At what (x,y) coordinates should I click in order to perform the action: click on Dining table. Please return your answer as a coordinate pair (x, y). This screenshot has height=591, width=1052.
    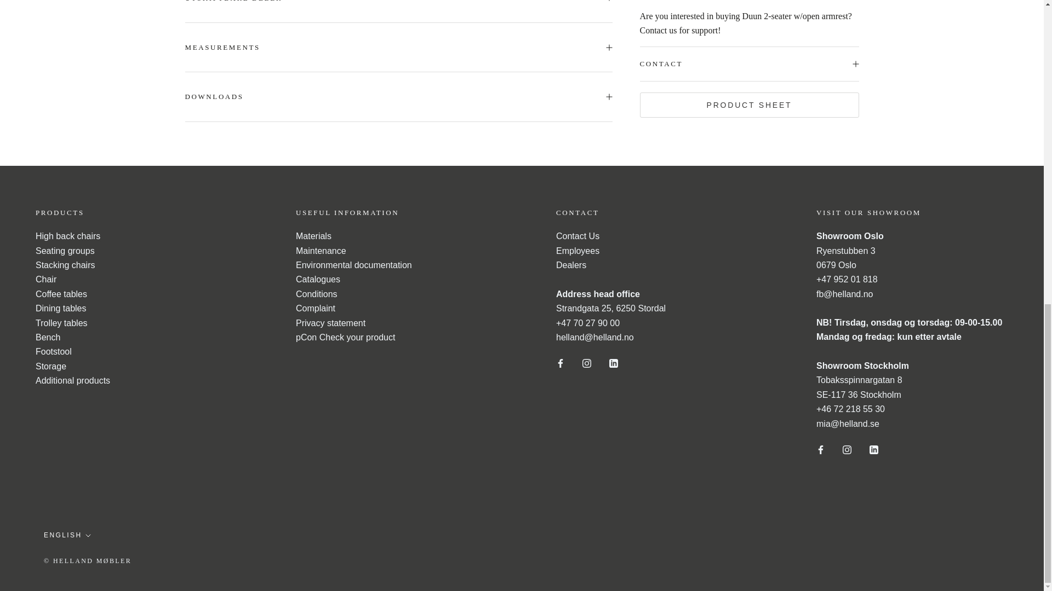
    Looking at the image, I should click on (61, 309).